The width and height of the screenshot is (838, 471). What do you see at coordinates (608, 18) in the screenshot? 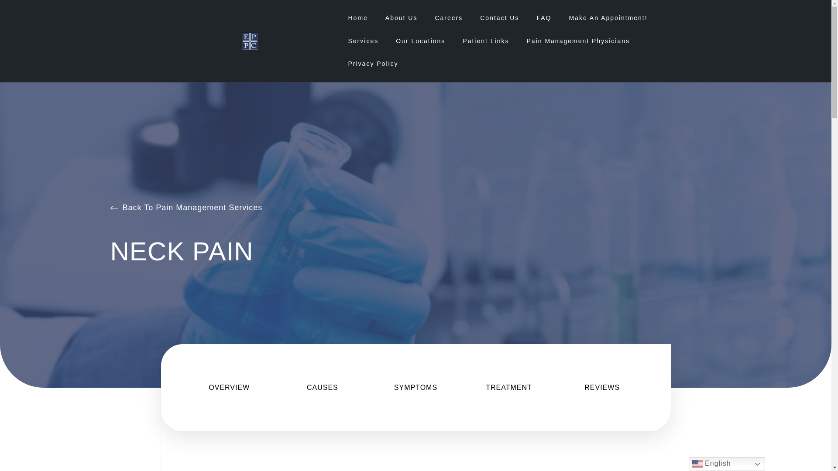
I see `Make An Appointment!` at bounding box center [608, 18].